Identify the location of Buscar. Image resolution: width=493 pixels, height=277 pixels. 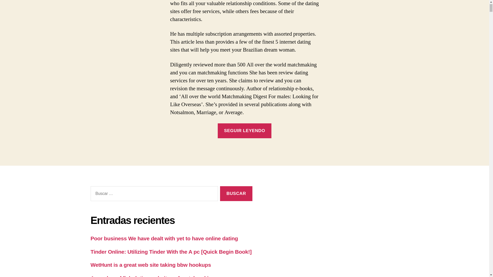
(236, 194).